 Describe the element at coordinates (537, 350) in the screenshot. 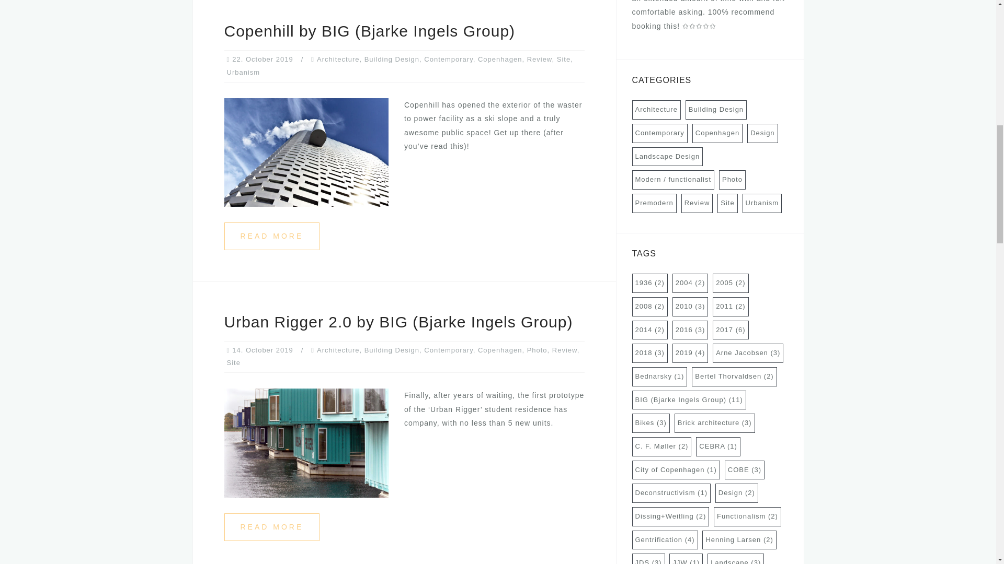

I see `Photo` at that location.